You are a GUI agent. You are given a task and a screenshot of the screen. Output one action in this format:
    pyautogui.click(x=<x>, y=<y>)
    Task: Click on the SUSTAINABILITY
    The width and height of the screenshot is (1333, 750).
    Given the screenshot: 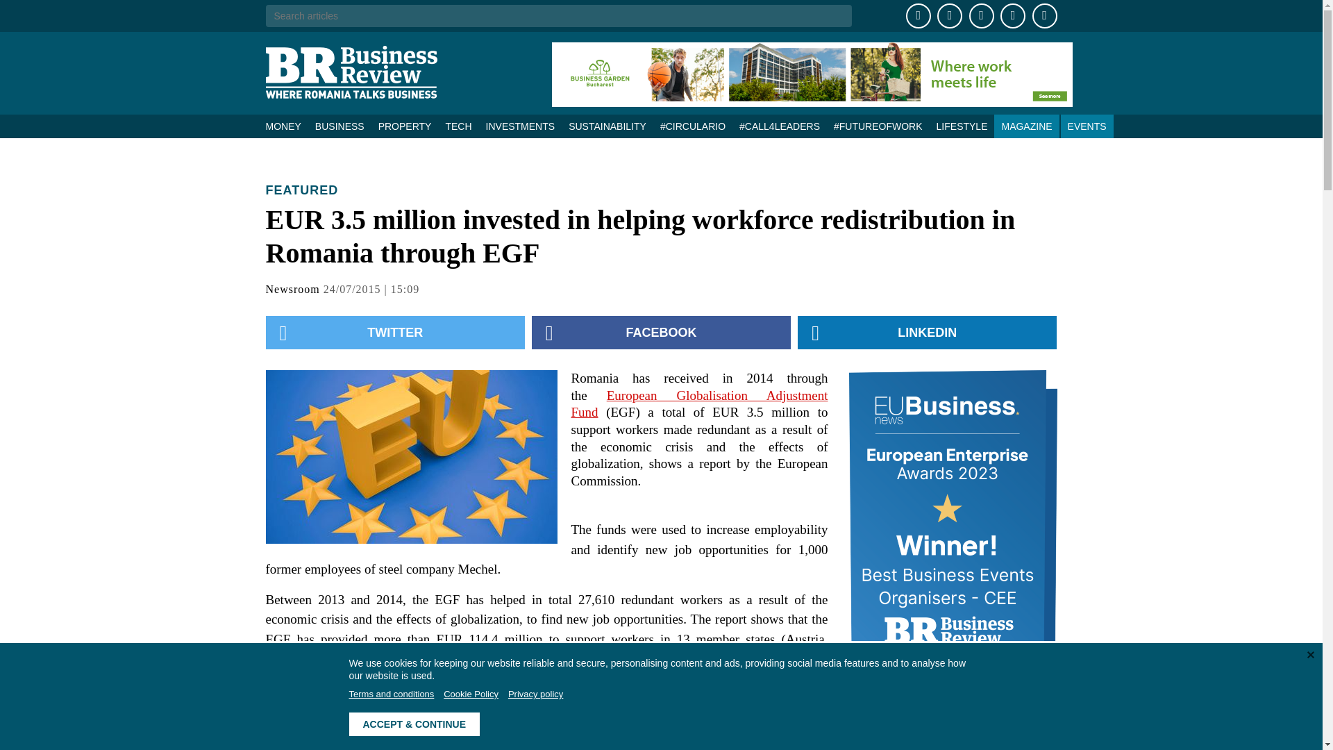 What is the action you would take?
    pyautogui.click(x=607, y=126)
    